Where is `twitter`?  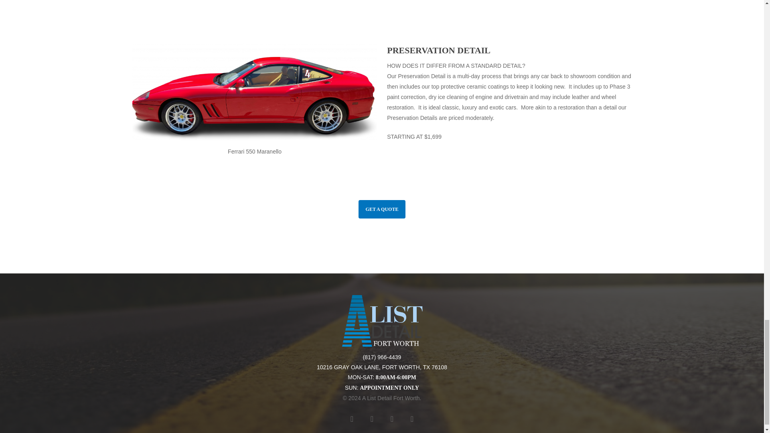 twitter is located at coordinates (352, 419).